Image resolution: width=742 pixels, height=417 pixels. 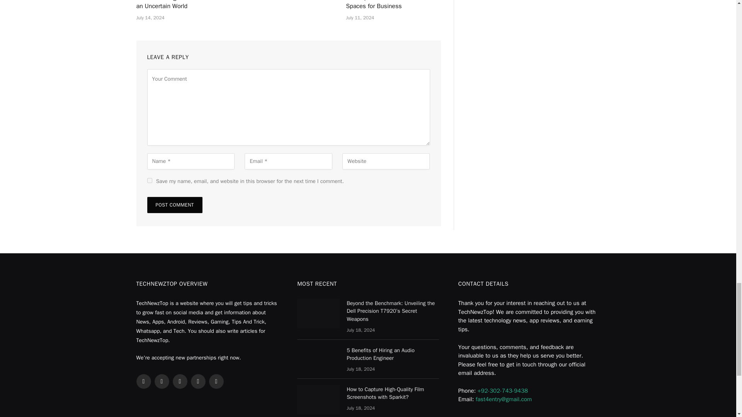 What do you see at coordinates (174, 205) in the screenshot?
I see `Post Comment` at bounding box center [174, 205].